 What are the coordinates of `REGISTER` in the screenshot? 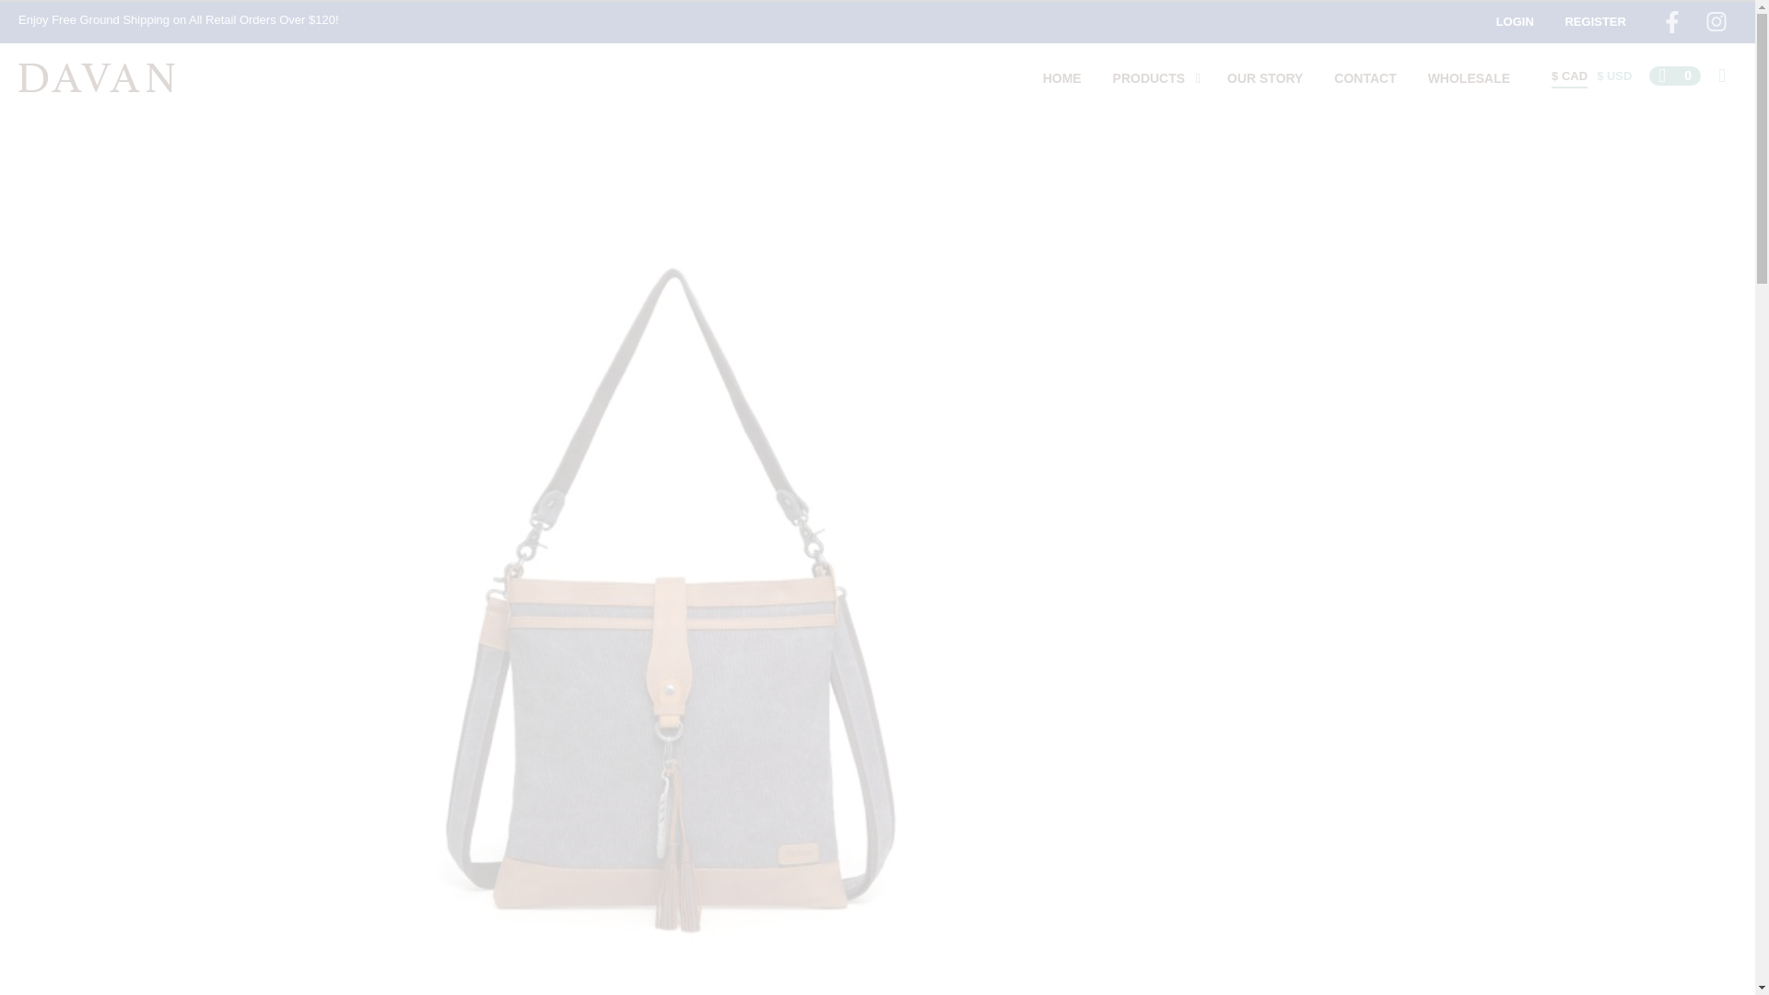 It's located at (1595, 22).